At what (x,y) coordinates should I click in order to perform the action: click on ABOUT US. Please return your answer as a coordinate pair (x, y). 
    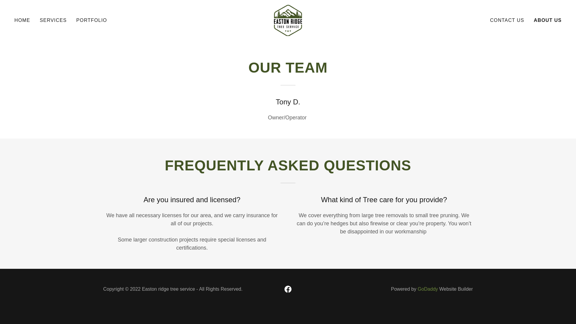
    Looking at the image, I should click on (548, 20).